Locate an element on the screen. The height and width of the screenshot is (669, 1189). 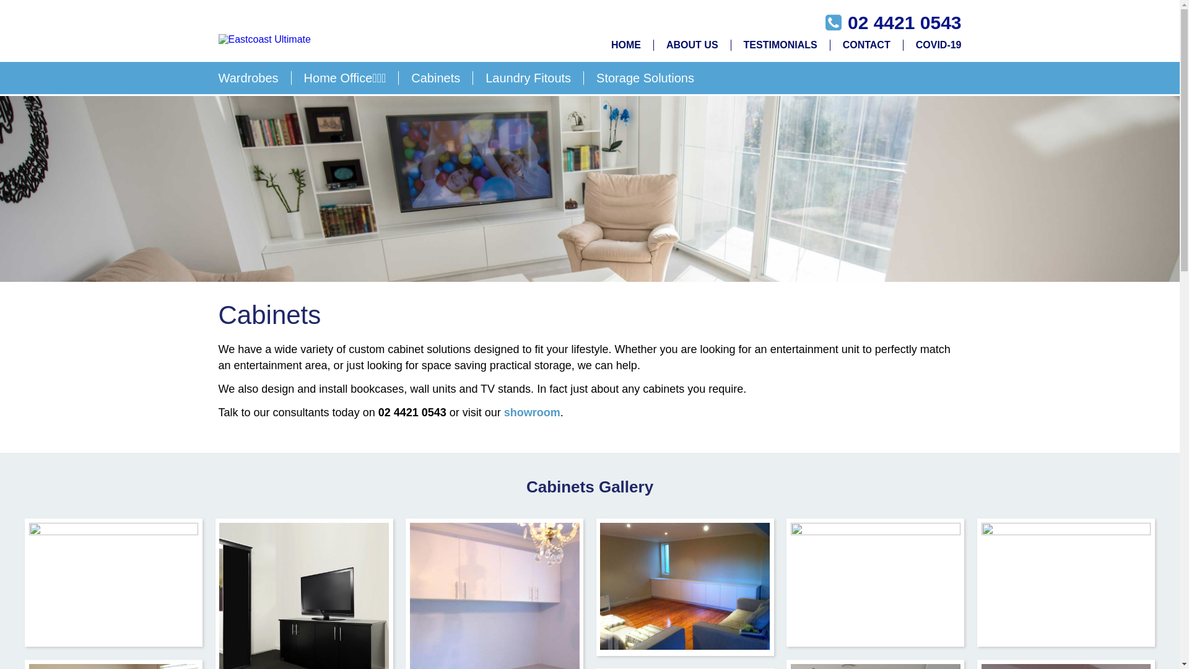
ABOUT US is located at coordinates (692, 45).